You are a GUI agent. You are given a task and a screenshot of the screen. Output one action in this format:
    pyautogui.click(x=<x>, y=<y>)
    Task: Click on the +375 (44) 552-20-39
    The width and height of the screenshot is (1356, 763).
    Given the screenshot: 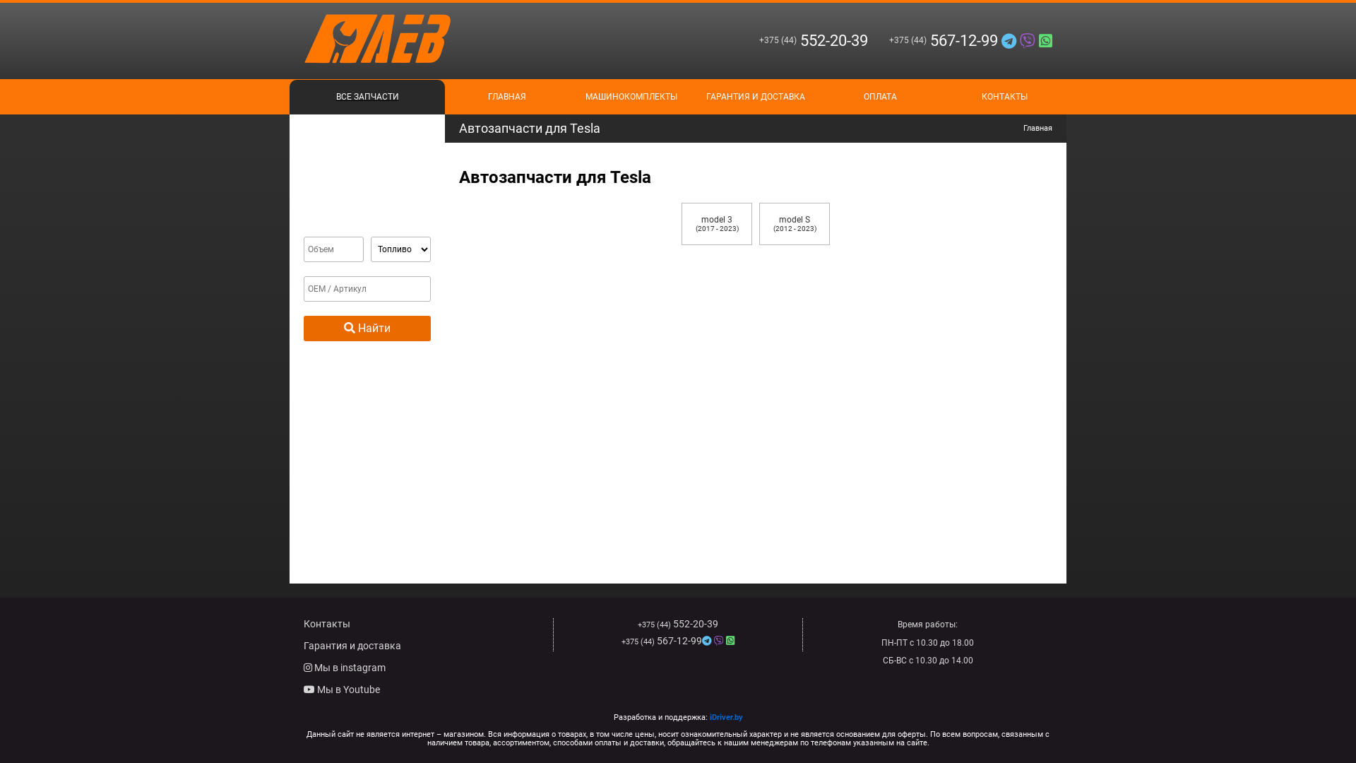 What is the action you would take?
    pyautogui.click(x=678, y=625)
    